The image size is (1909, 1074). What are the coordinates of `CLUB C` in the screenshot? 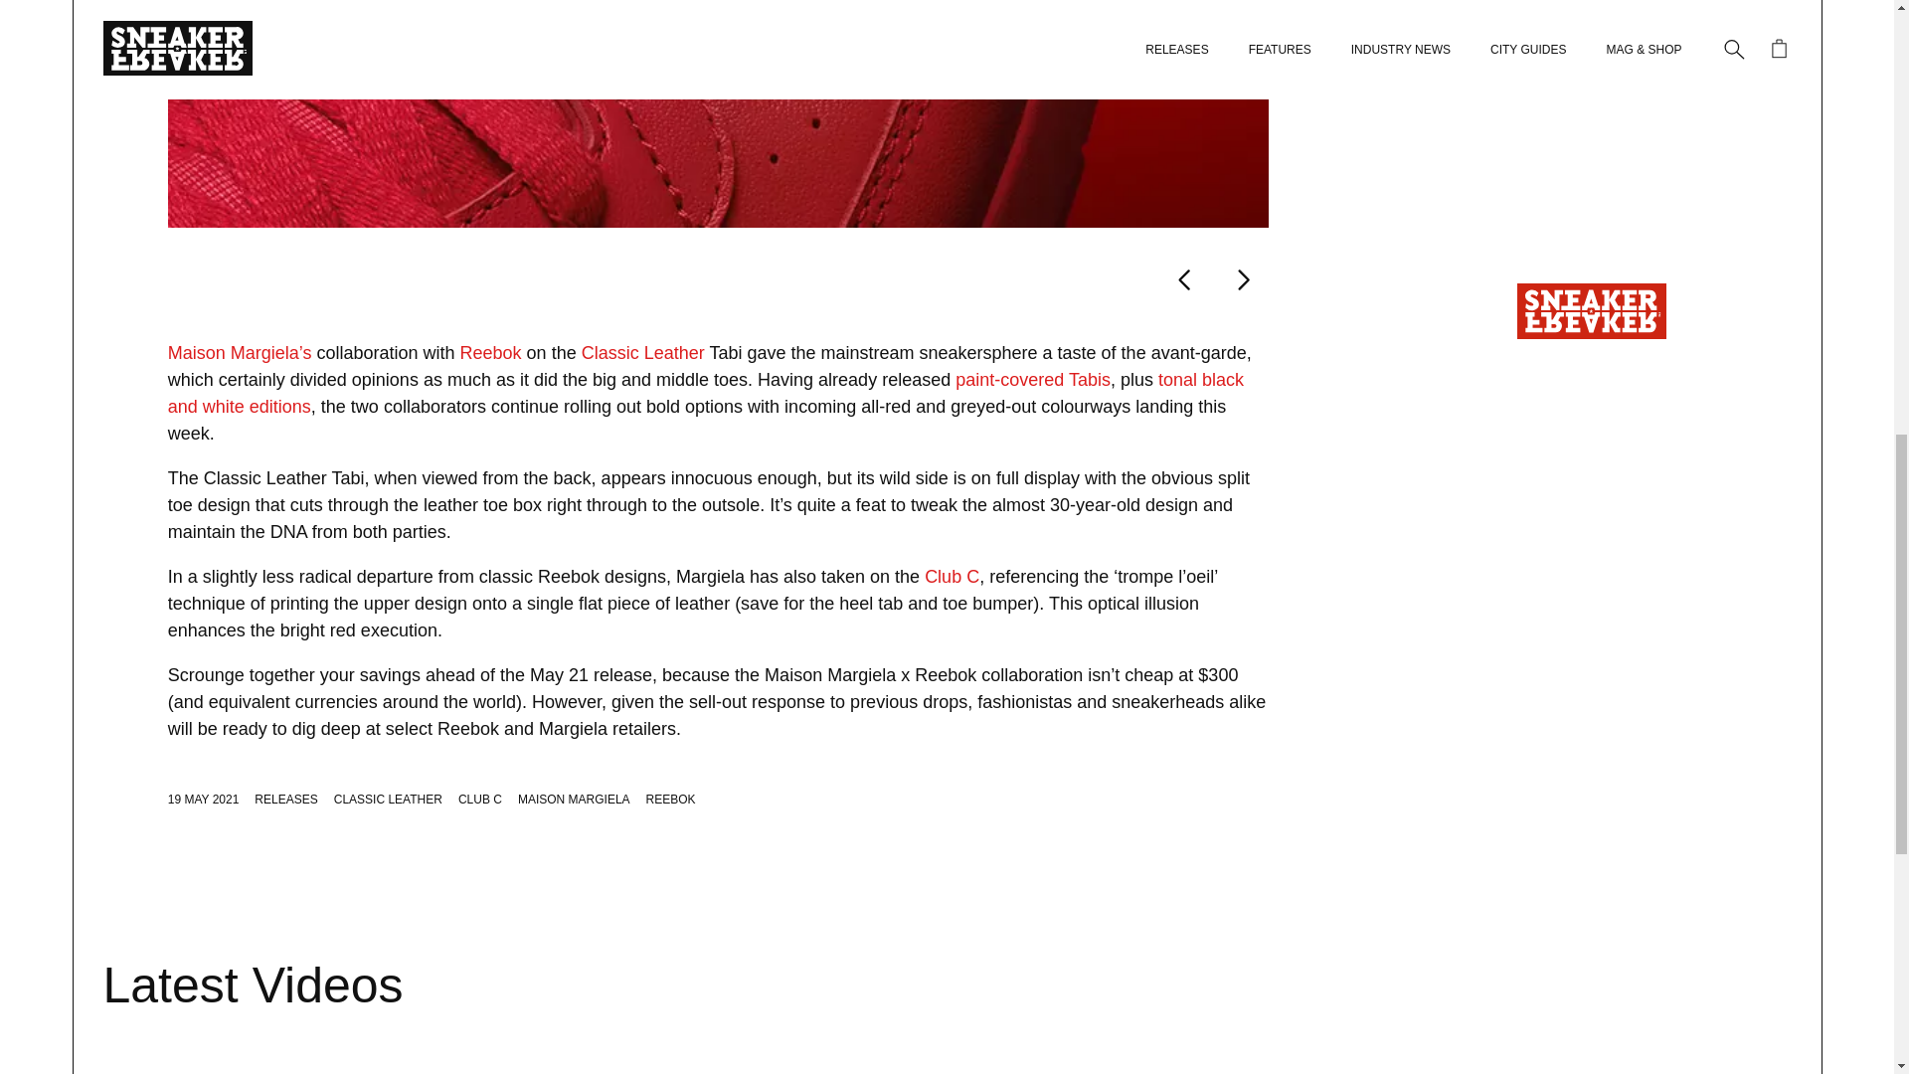 It's located at (479, 800).